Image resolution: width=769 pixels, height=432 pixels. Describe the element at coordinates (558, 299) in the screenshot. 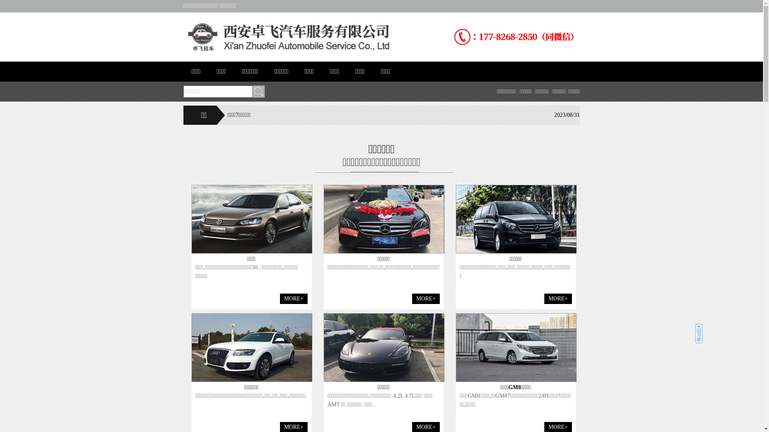

I see `MORE+` at that location.